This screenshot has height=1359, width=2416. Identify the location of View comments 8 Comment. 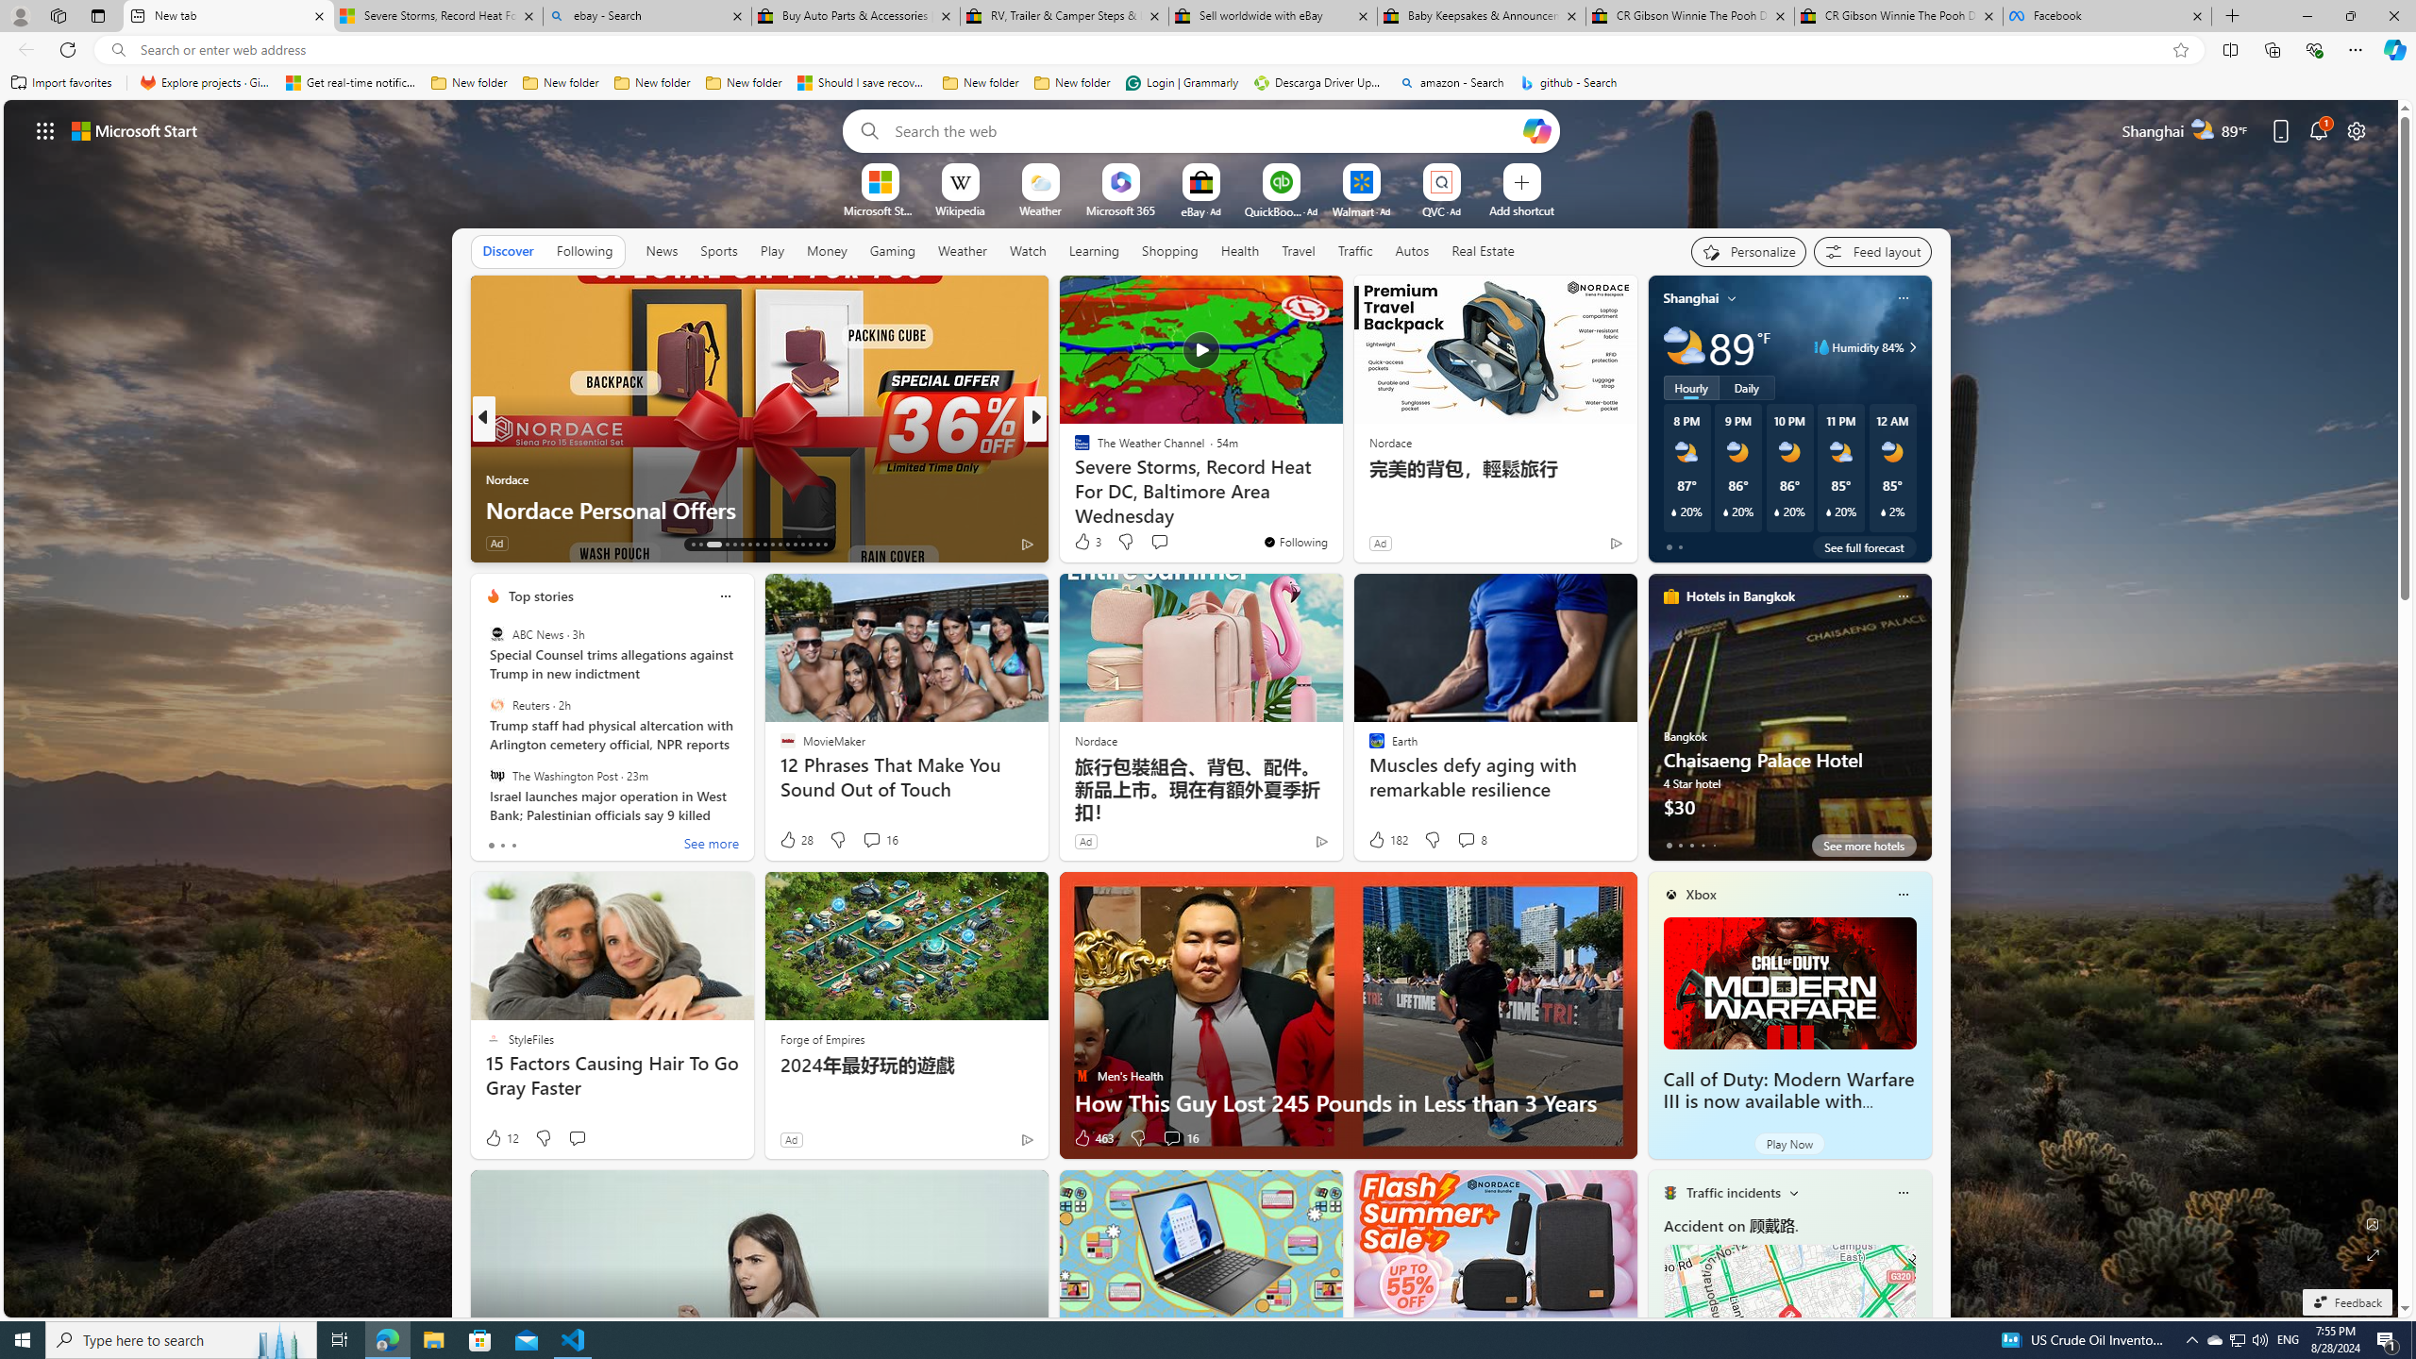
(1472, 840).